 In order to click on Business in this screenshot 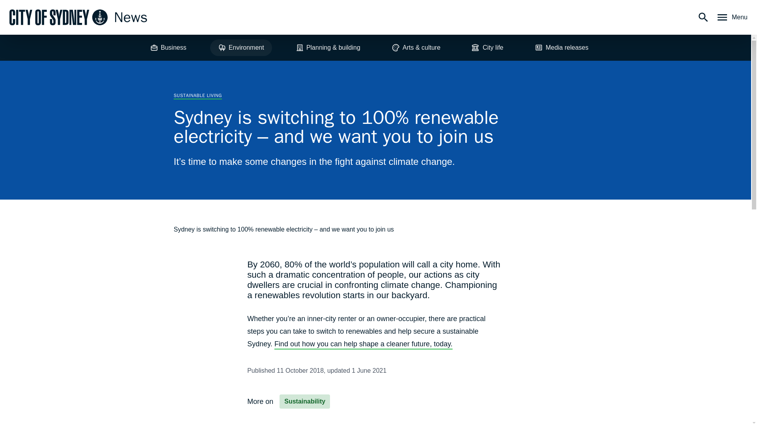, I will do `click(168, 47)`.